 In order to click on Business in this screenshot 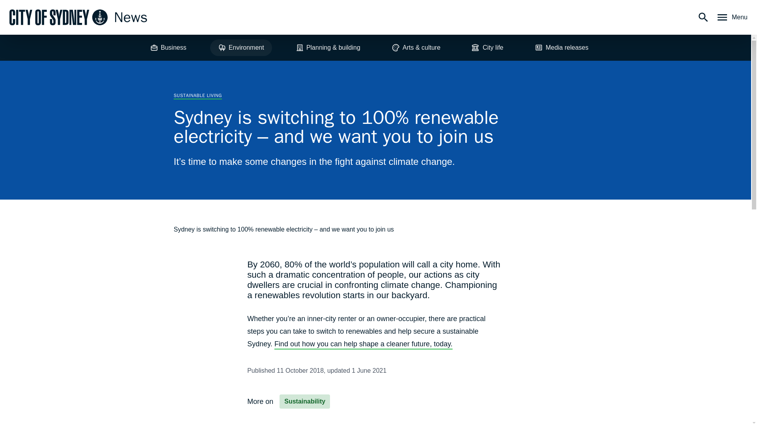, I will do `click(168, 47)`.